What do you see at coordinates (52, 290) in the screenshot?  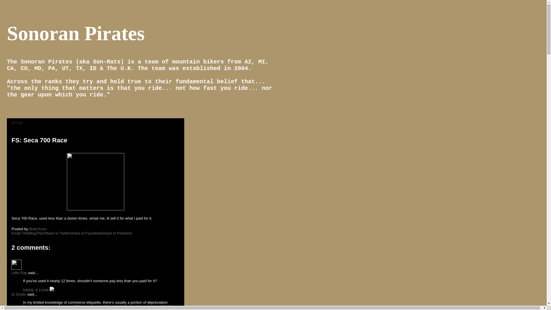 I see `Delete Comment` at bounding box center [52, 290].